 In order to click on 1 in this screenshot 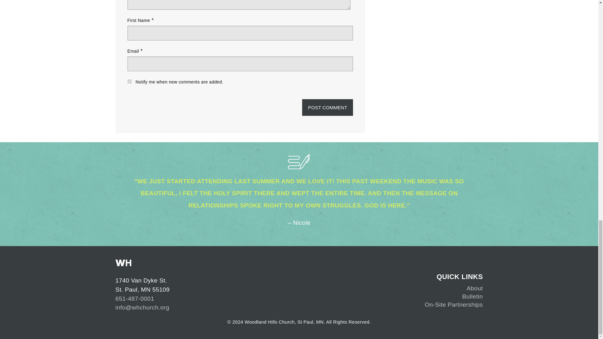, I will do `click(129, 81)`.